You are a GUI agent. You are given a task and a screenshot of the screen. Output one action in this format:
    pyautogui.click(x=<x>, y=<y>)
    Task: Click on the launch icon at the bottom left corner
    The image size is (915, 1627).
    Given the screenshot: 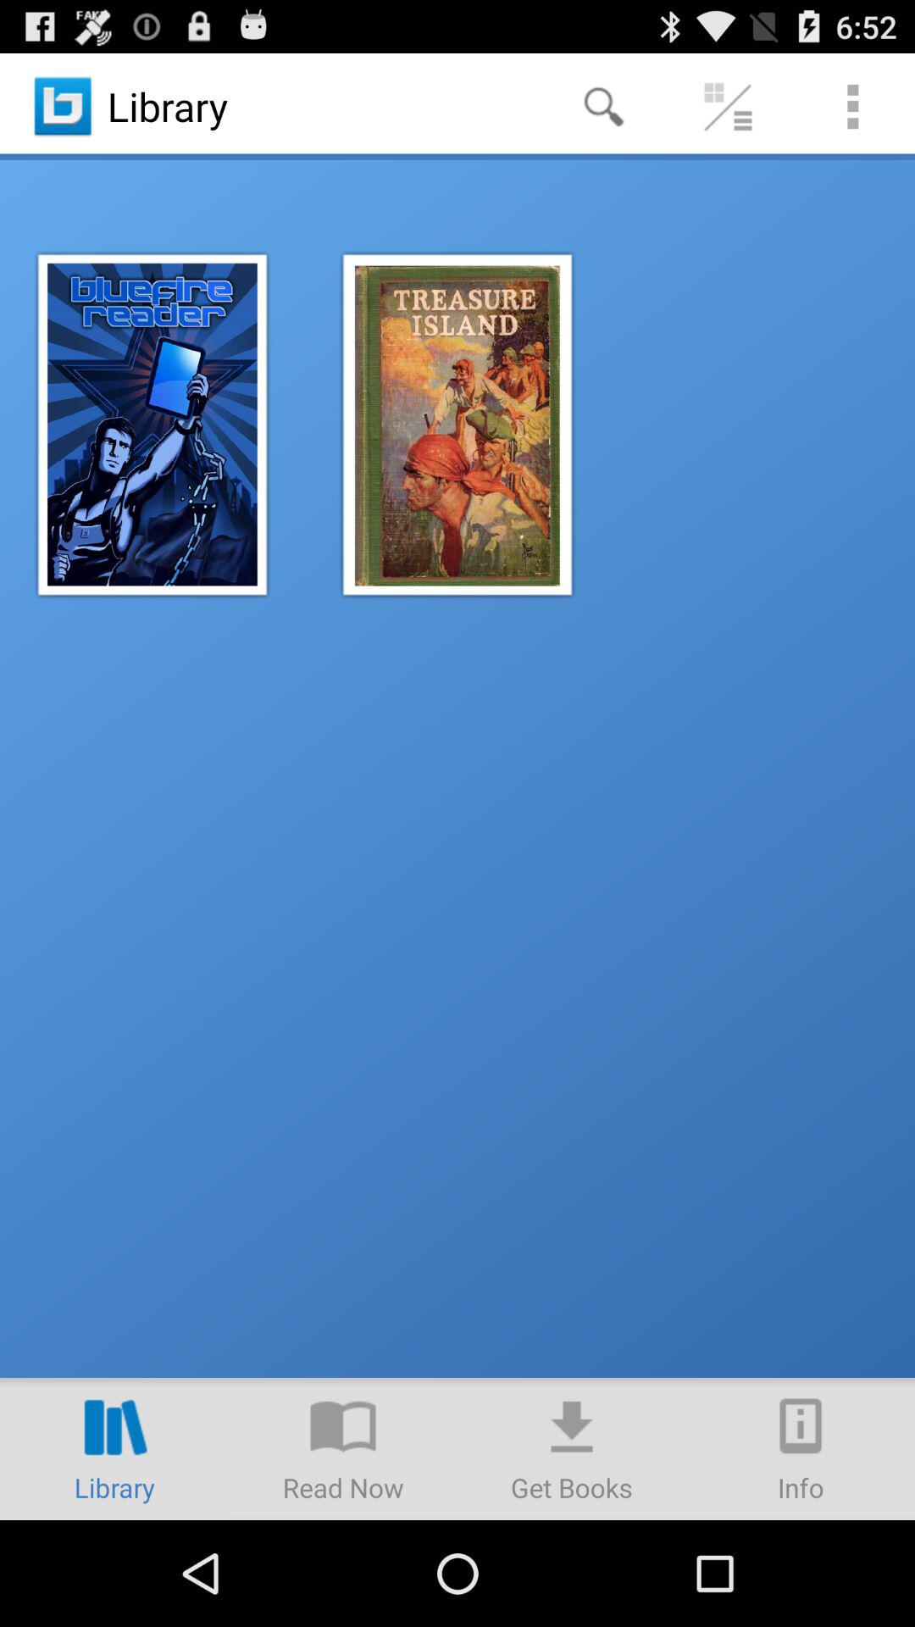 What is the action you would take?
    pyautogui.click(x=114, y=1449)
    